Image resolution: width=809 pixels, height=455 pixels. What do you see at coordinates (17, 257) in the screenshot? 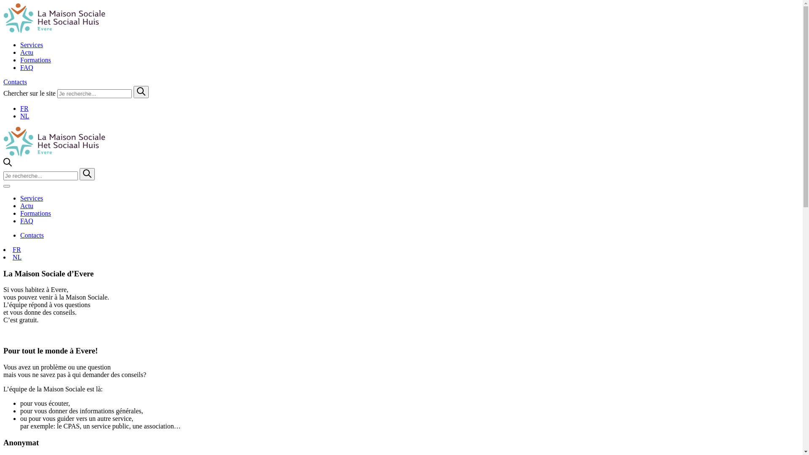
I see `NL` at bounding box center [17, 257].